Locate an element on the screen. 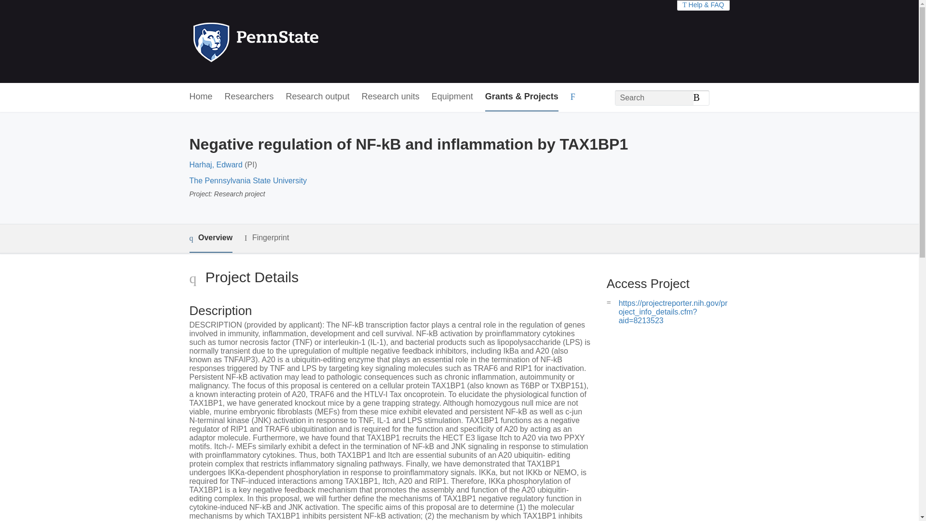 The image size is (926, 521). Fingerprint is located at coordinates (266, 238).